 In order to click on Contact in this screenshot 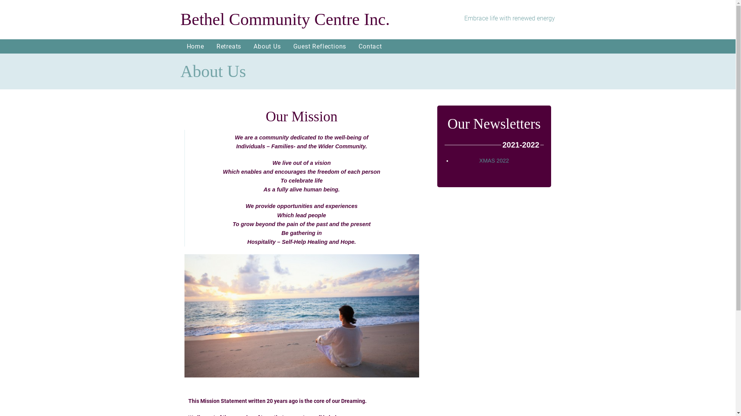, I will do `click(370, 46)`.